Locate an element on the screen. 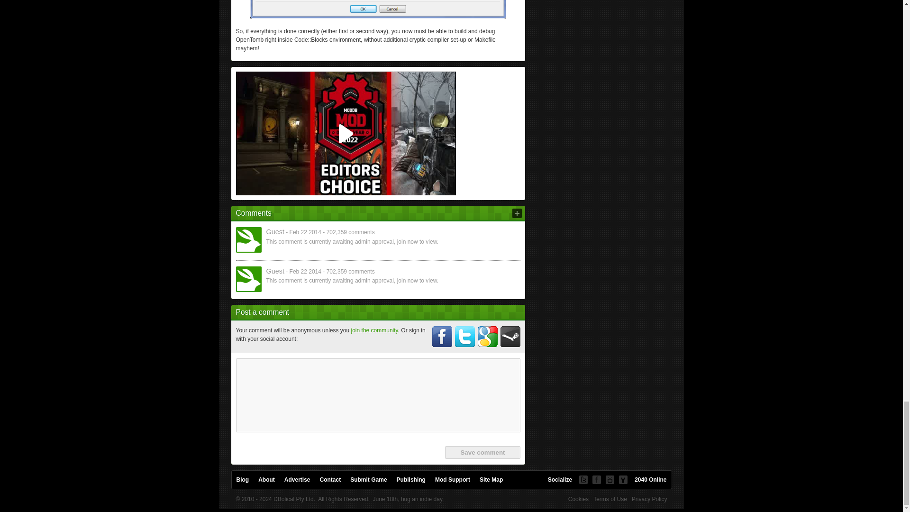  Guest is located at coordinates (248, 240).